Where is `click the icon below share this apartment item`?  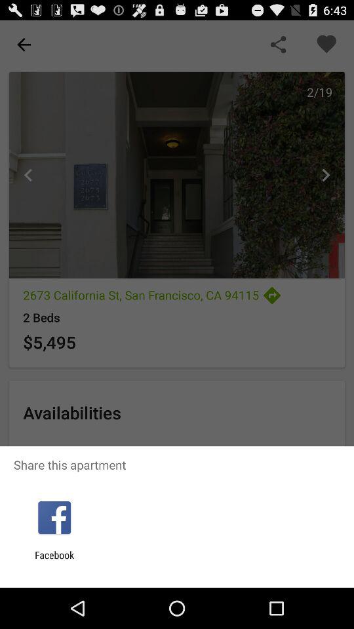 click the icon below share this apartment item is located at coordinates (54, 518).